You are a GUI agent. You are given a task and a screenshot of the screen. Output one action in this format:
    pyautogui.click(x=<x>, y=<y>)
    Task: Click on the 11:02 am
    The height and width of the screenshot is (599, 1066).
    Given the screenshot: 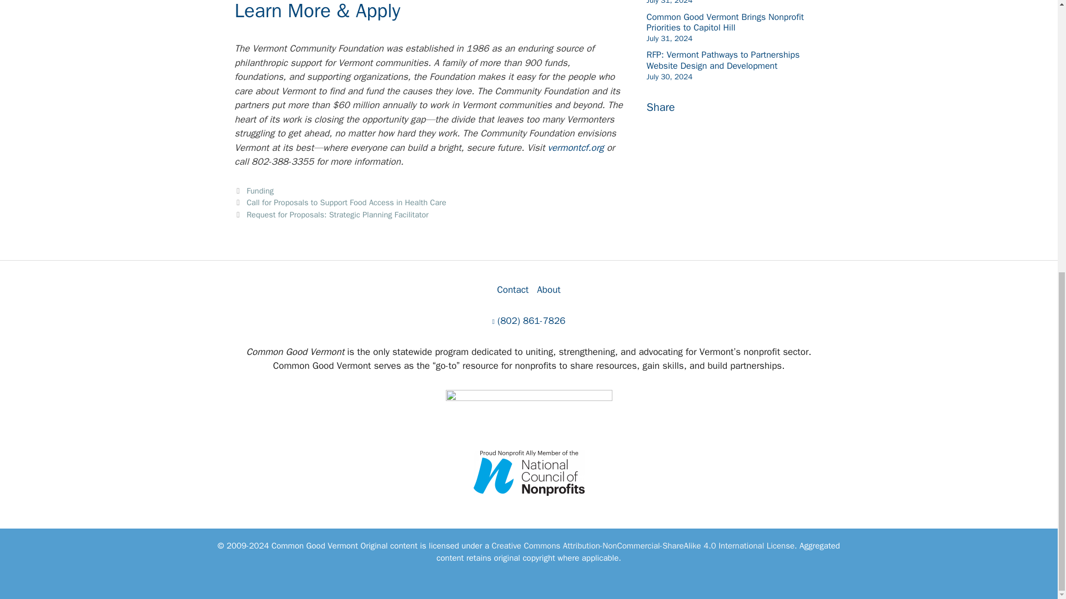 What is the action you would take?
    pyautogui.click(x=668, y=77)
    